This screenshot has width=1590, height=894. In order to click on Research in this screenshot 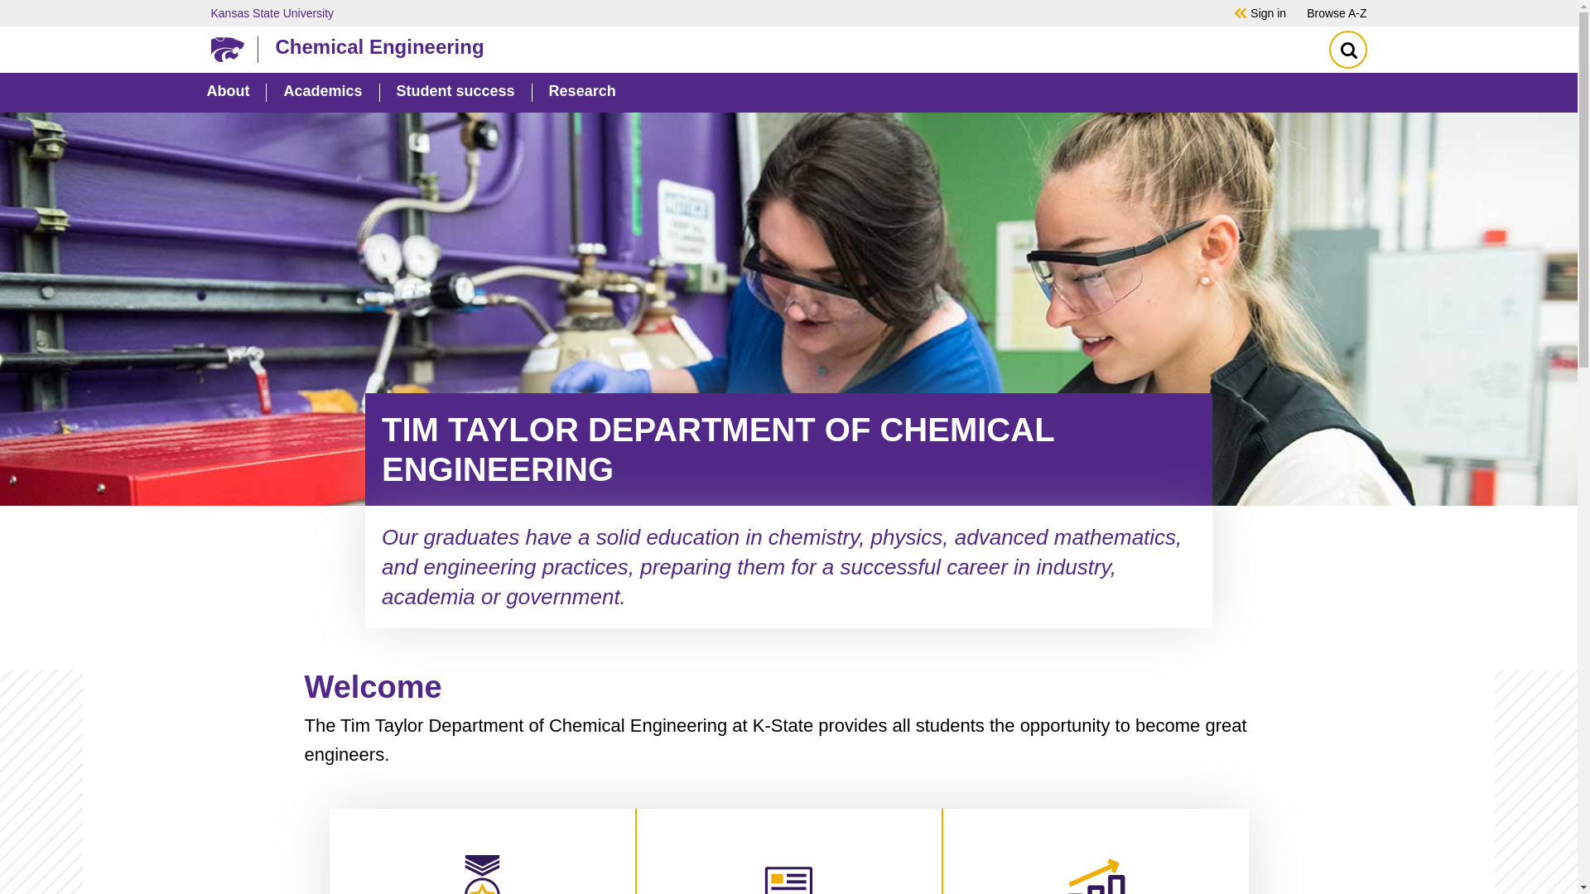, I will do `click(582, 93)`.